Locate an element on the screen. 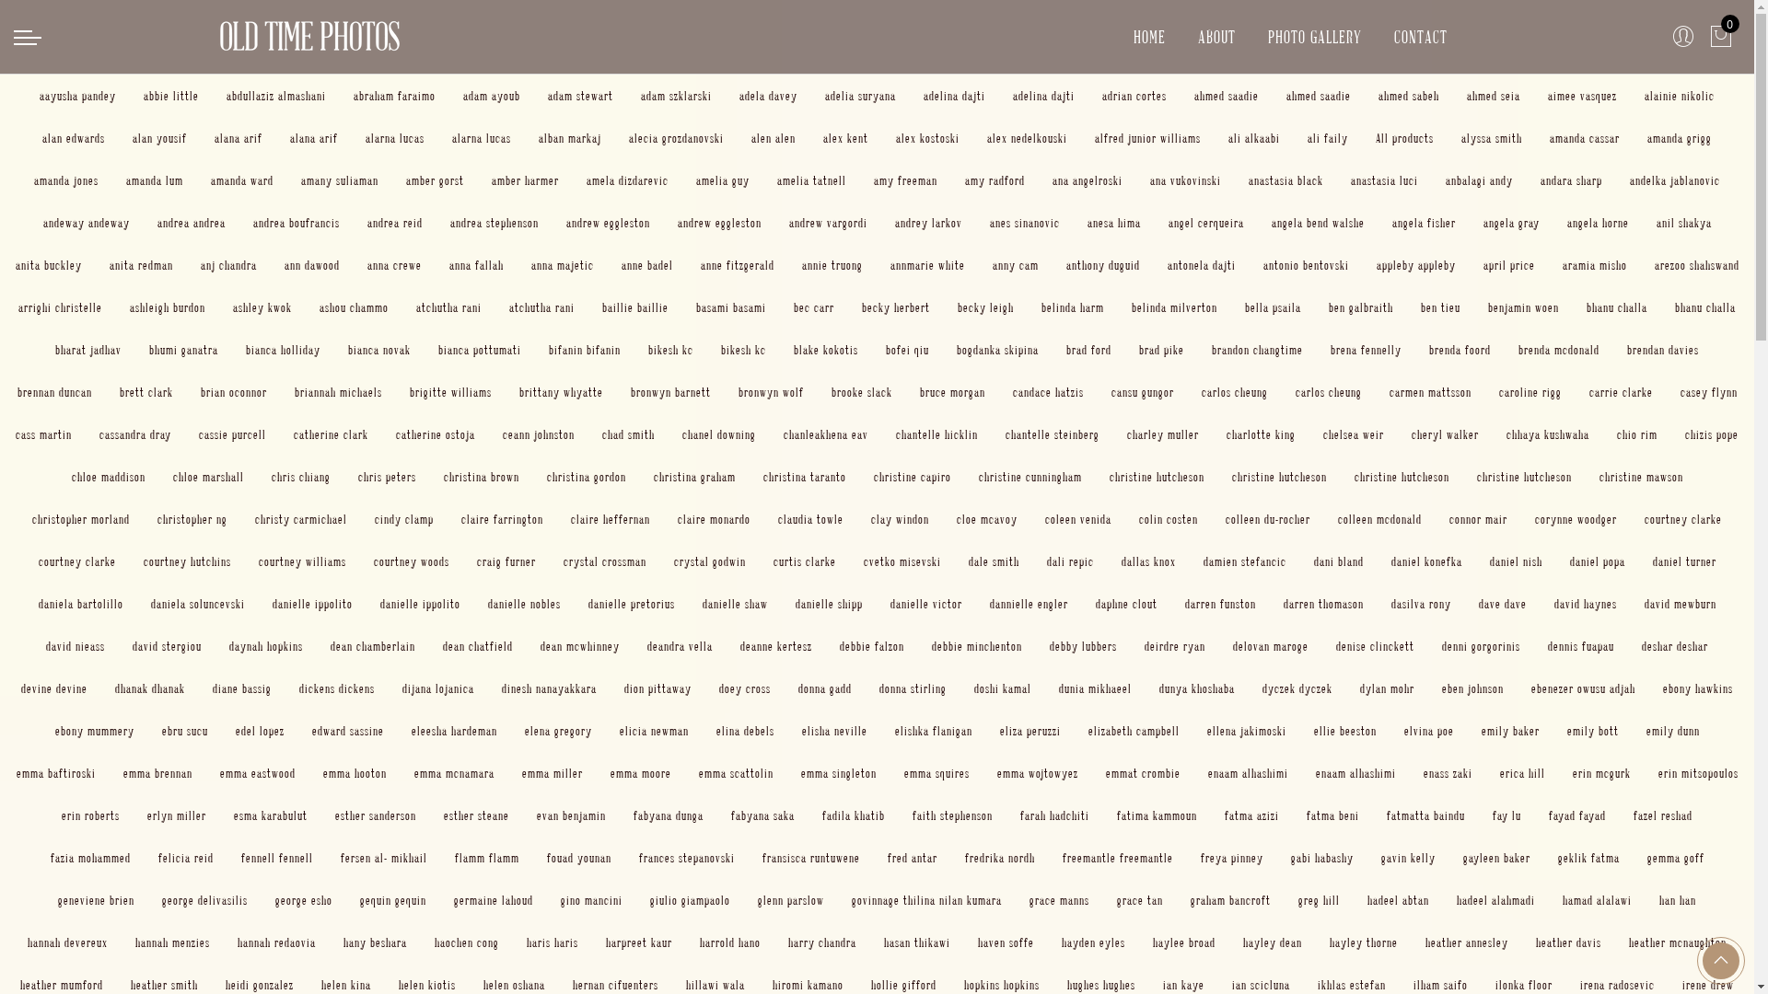  emma miller is located at coordinates (552, 773).